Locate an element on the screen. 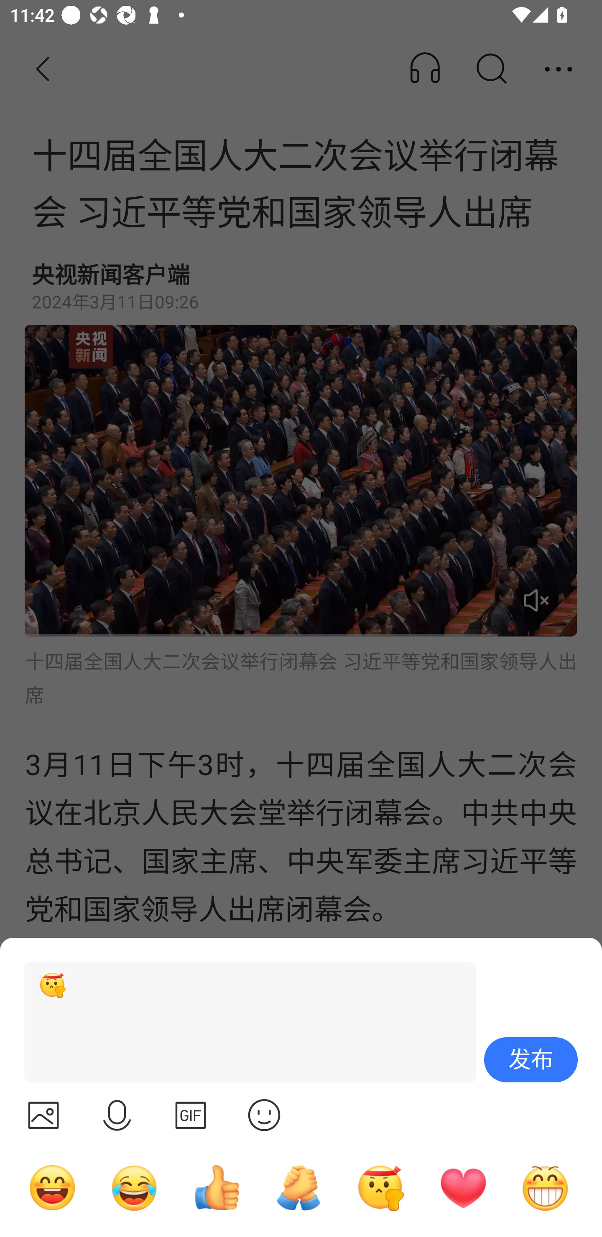 The image size is (602, 1237). [奋斗] is located at coordinates (244, 1022).